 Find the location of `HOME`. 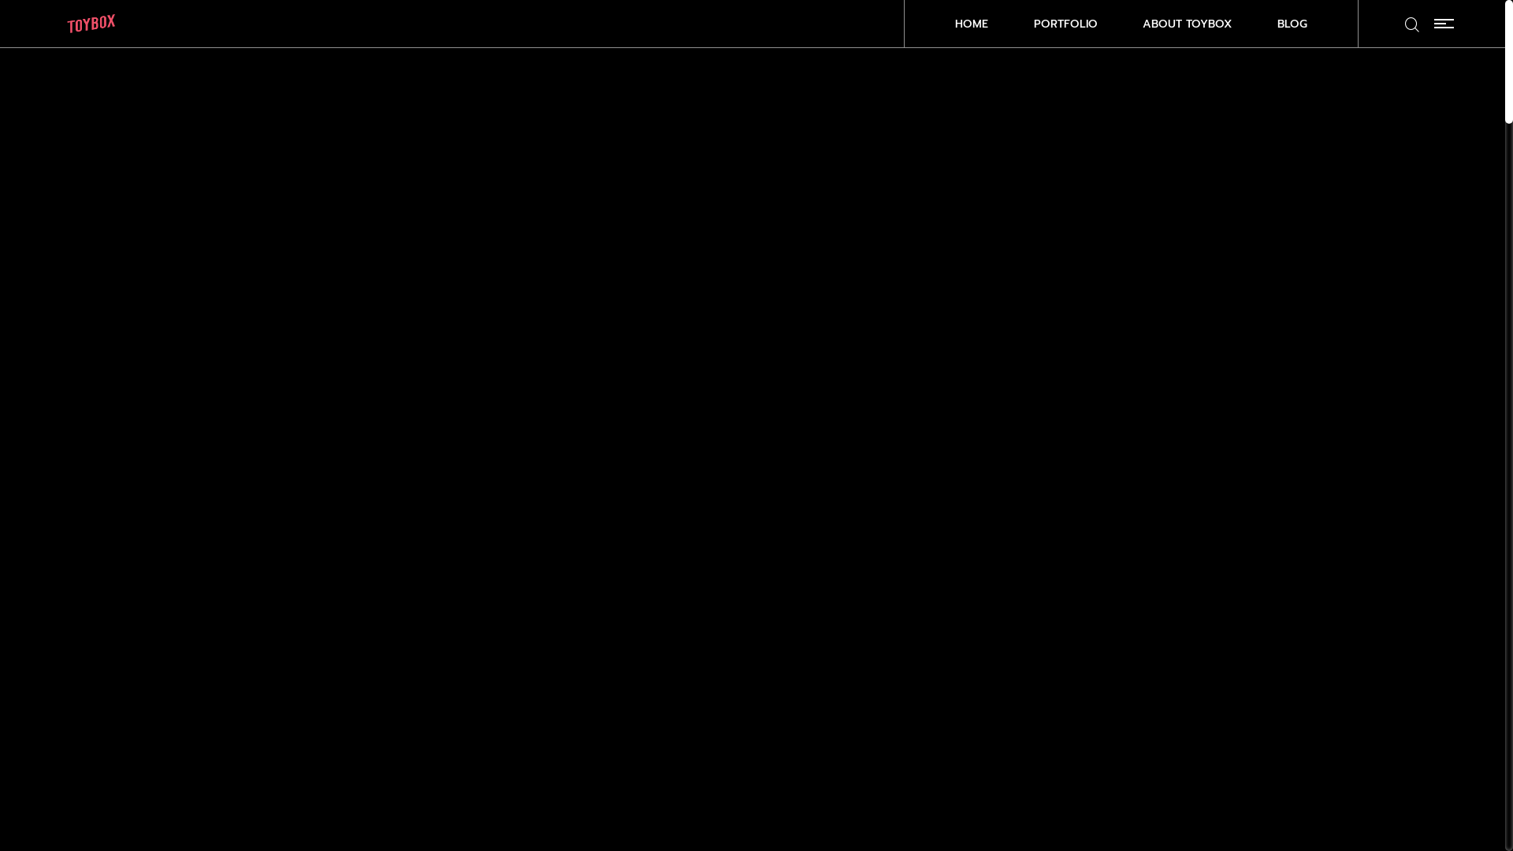

HOME is located at coordinates (972, 24).